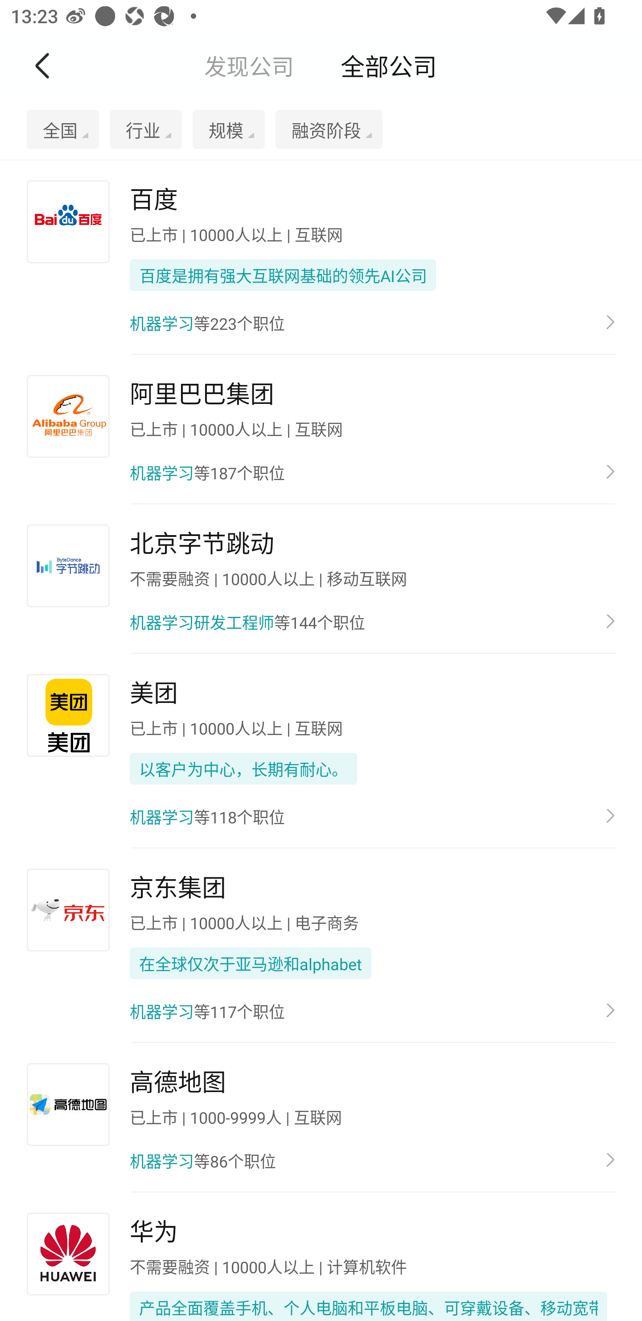 This screenshot has height=1321, width=642. Describe the element at coordinates (140, 129) in the screenshot. I see `行业` at that location.